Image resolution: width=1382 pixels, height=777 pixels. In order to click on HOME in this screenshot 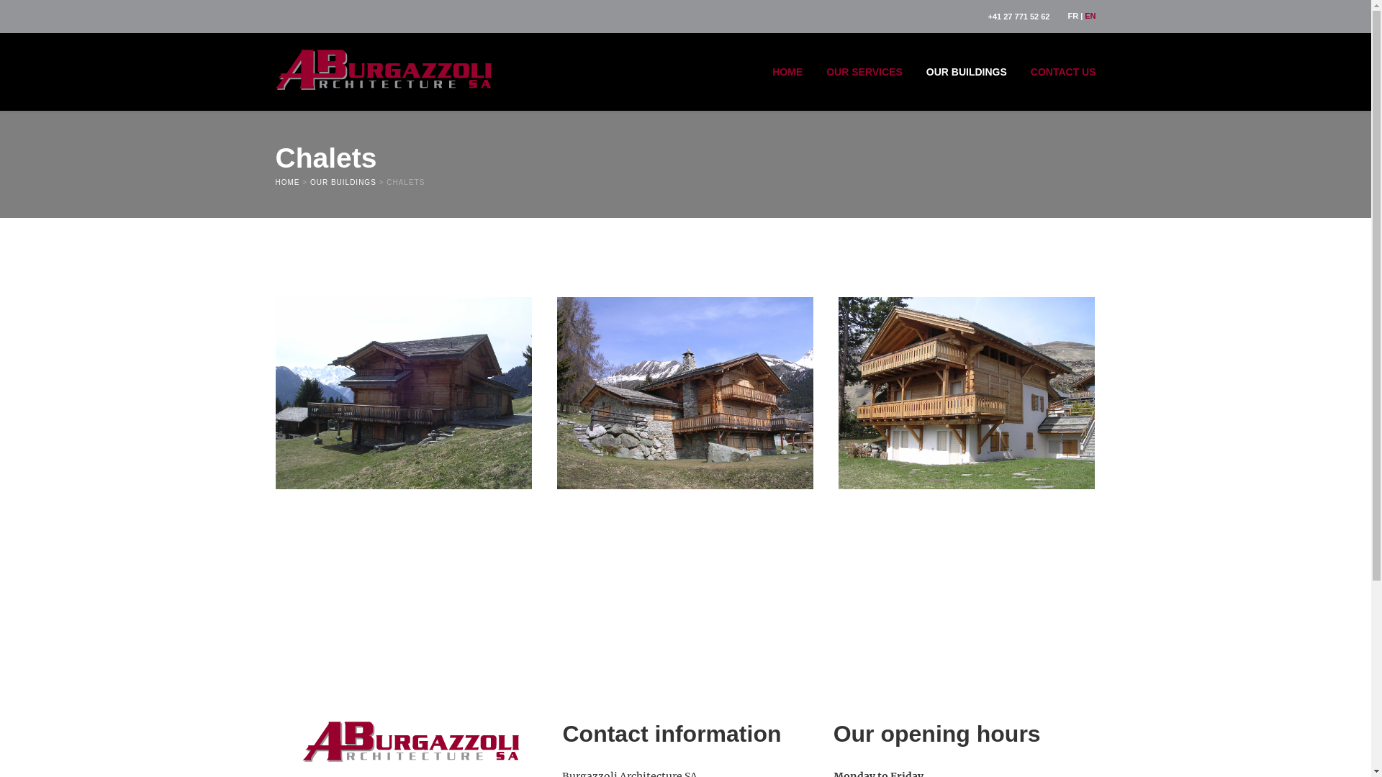, I will do `click(287, 183)`.